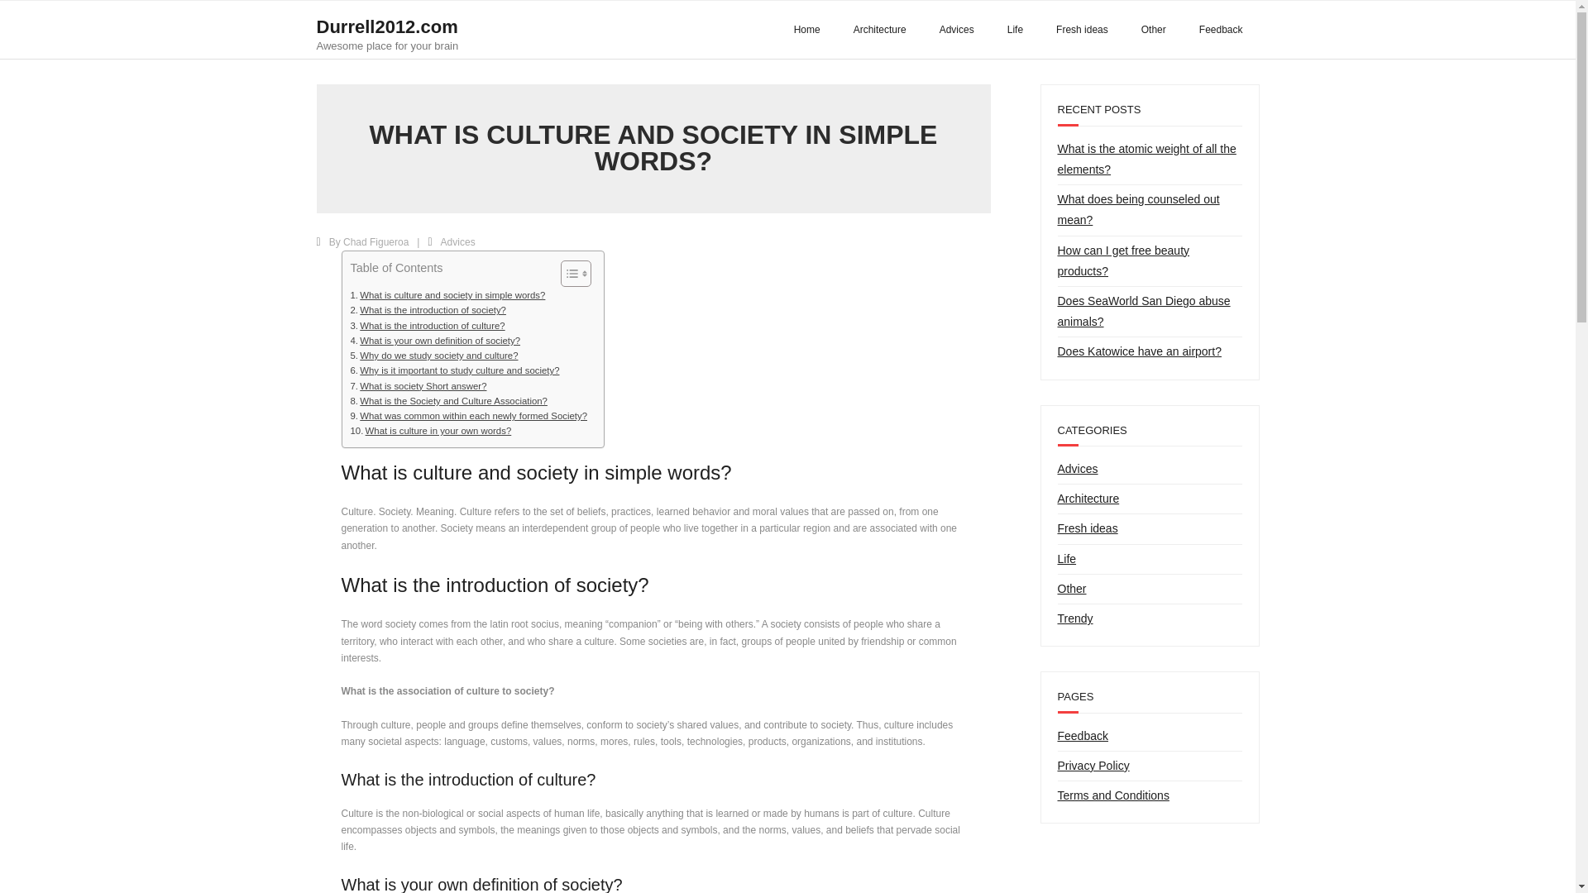  What do you see at coordinates (435, 341) in the screenshot?
I see `What is your own definition of society?` at bounding box center [435, 341].